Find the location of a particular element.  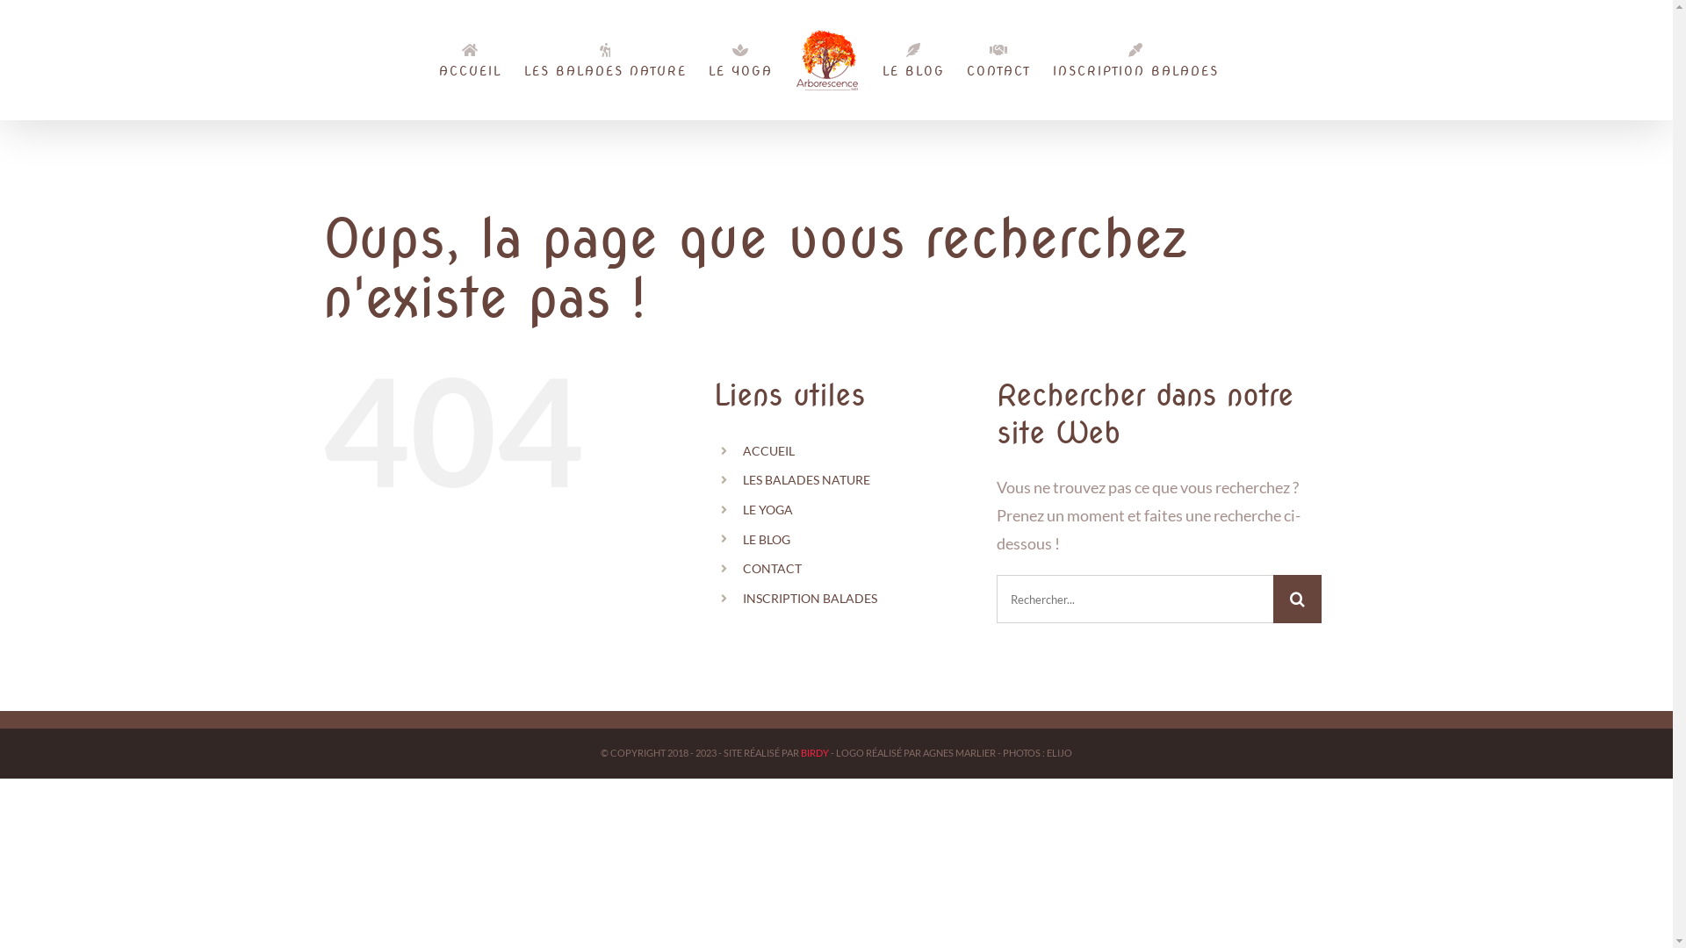

ACCUEIL is located at coordinates (769, 451).